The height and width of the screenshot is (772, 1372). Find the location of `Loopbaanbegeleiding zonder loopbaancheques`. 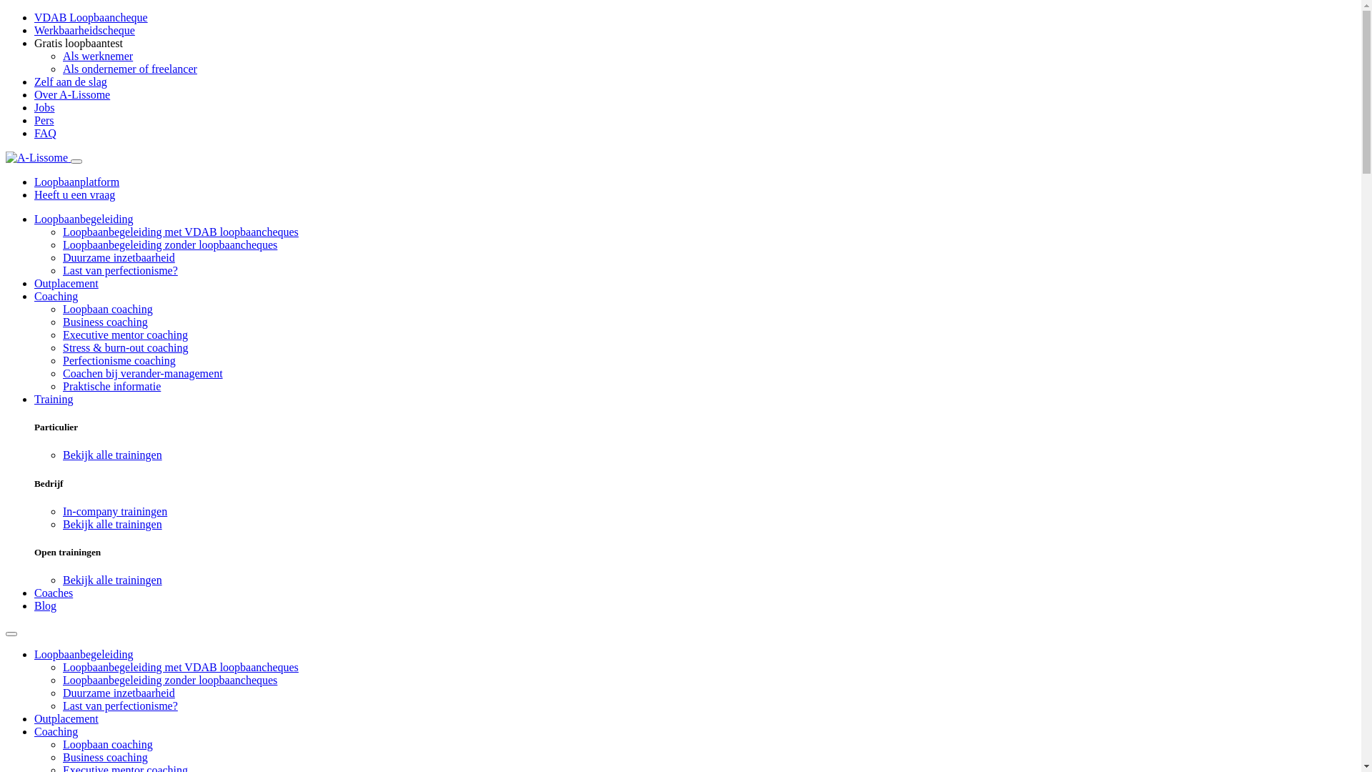

Loopbaanbegeleiding zonder loopbaancheques is located at coordinates (170, 681).